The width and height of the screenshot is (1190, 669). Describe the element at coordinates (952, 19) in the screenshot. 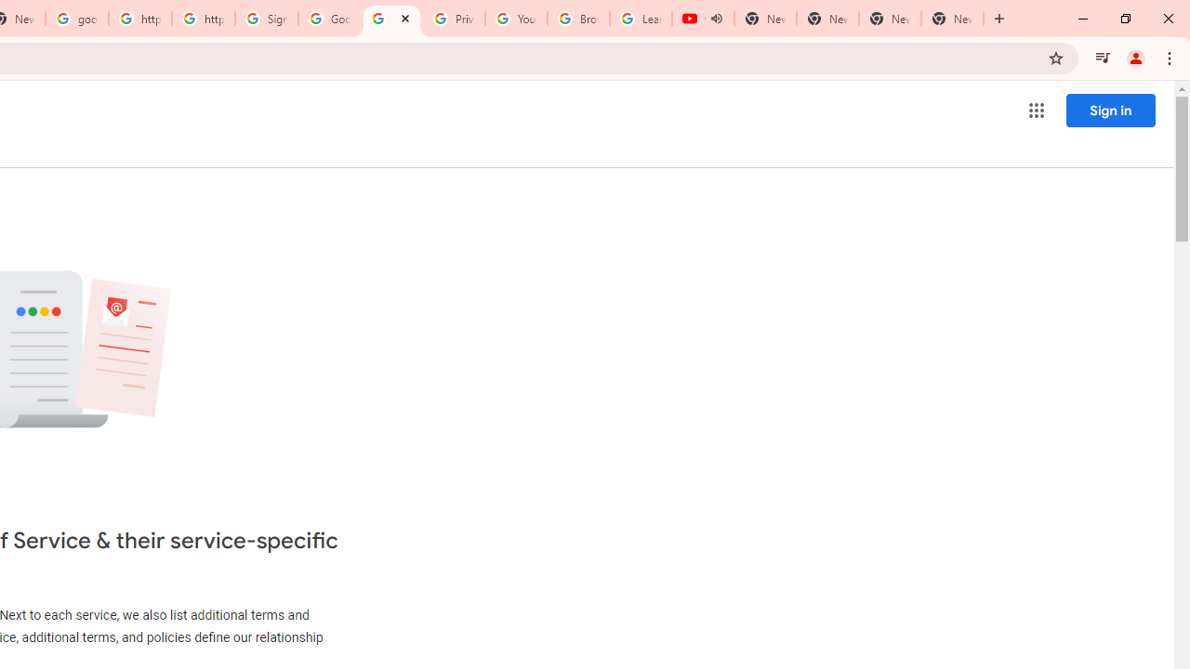

I see `New Tab` at that location.